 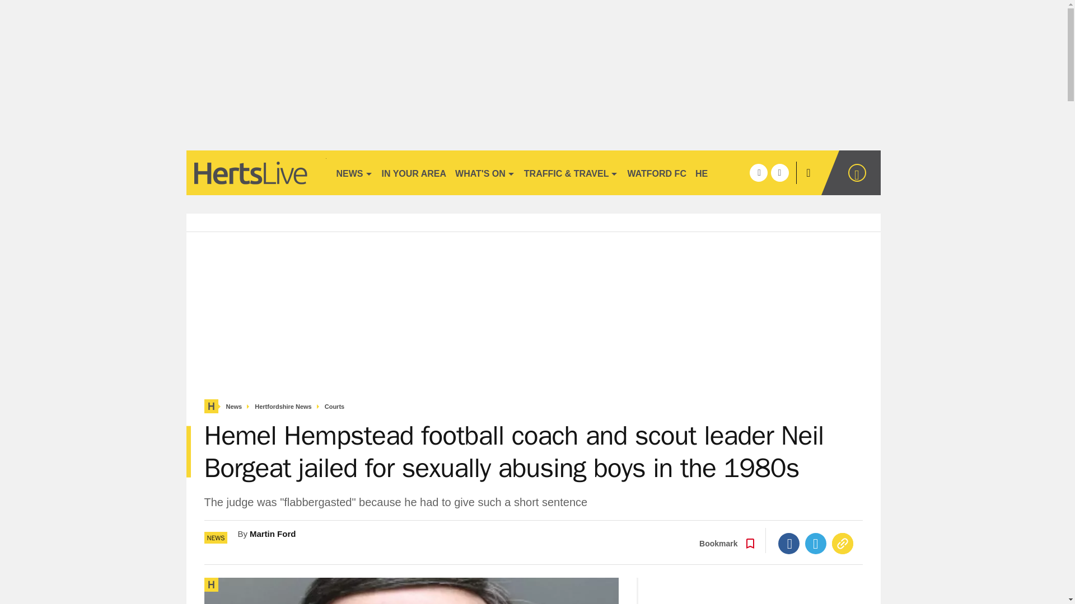 I want to click on WATFORD FC, so click(x=656, y=172).